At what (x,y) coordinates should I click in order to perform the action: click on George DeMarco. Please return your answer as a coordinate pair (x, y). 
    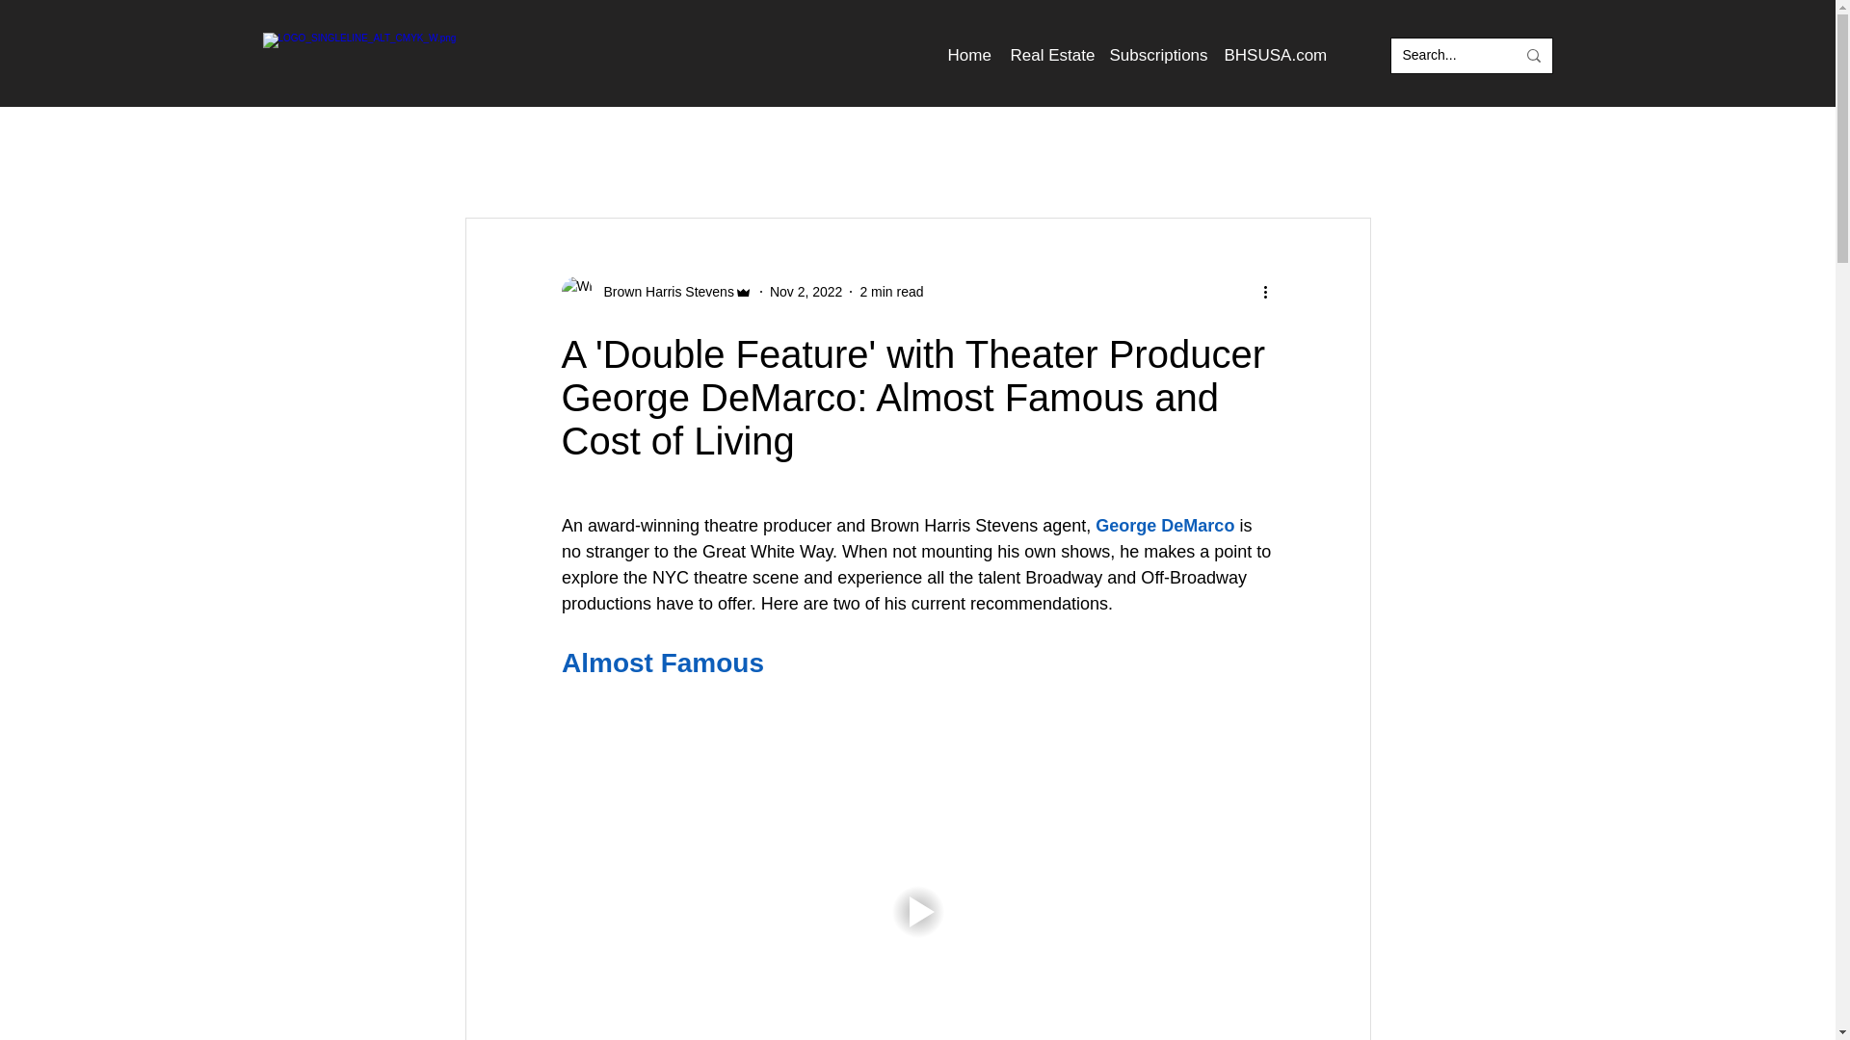
    Looking at the image, I should click on (1164, 526).